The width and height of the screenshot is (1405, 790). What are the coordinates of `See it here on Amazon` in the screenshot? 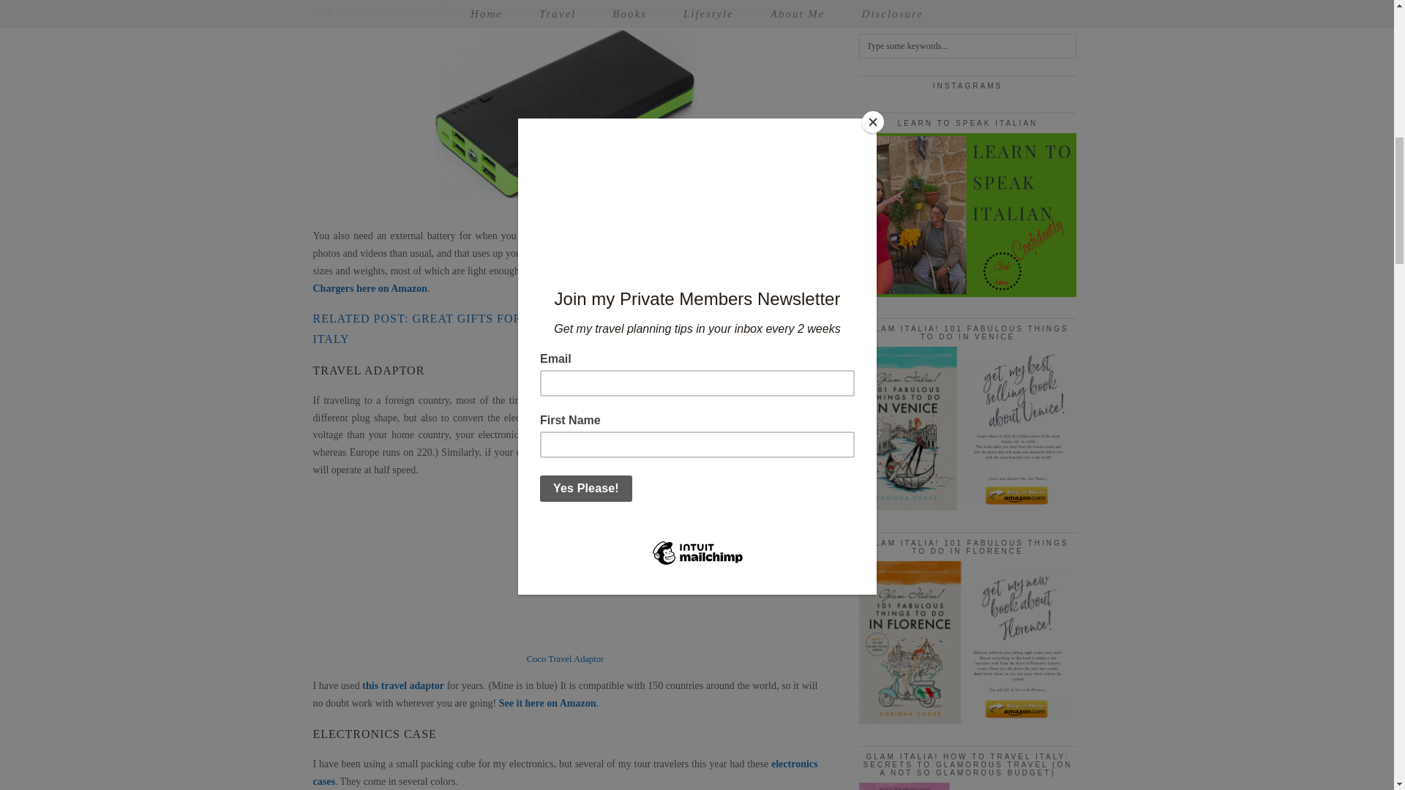 It's located at (547, 702).